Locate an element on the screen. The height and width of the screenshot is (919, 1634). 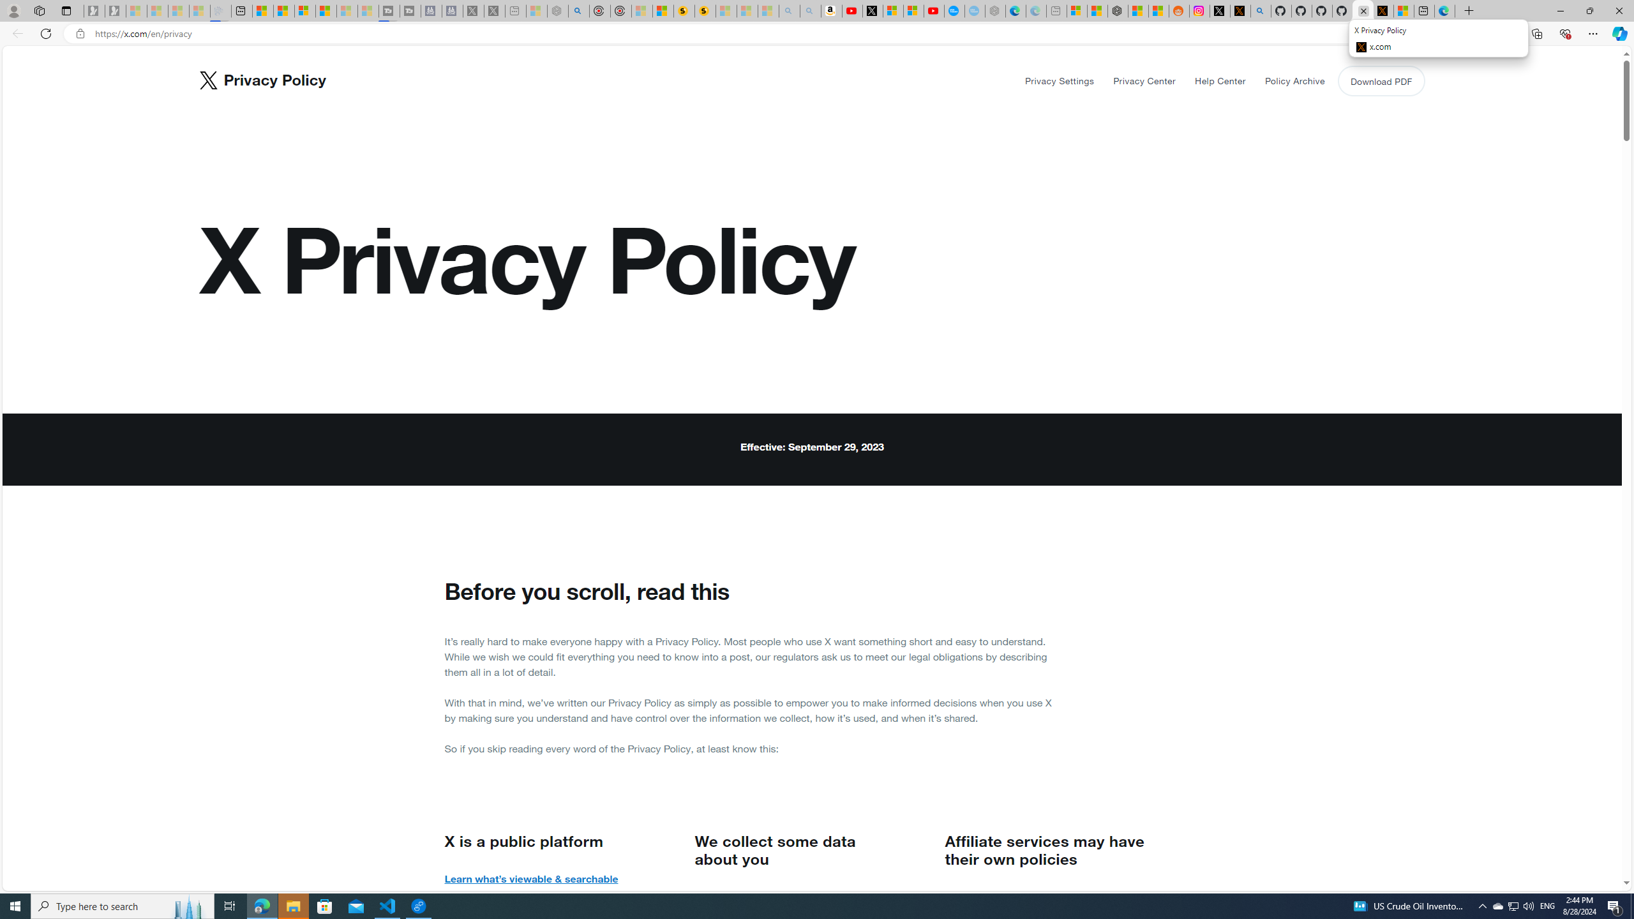
Nordace - Summer Adventures 2024 - Sleeping is located at coordinates (558, 11).